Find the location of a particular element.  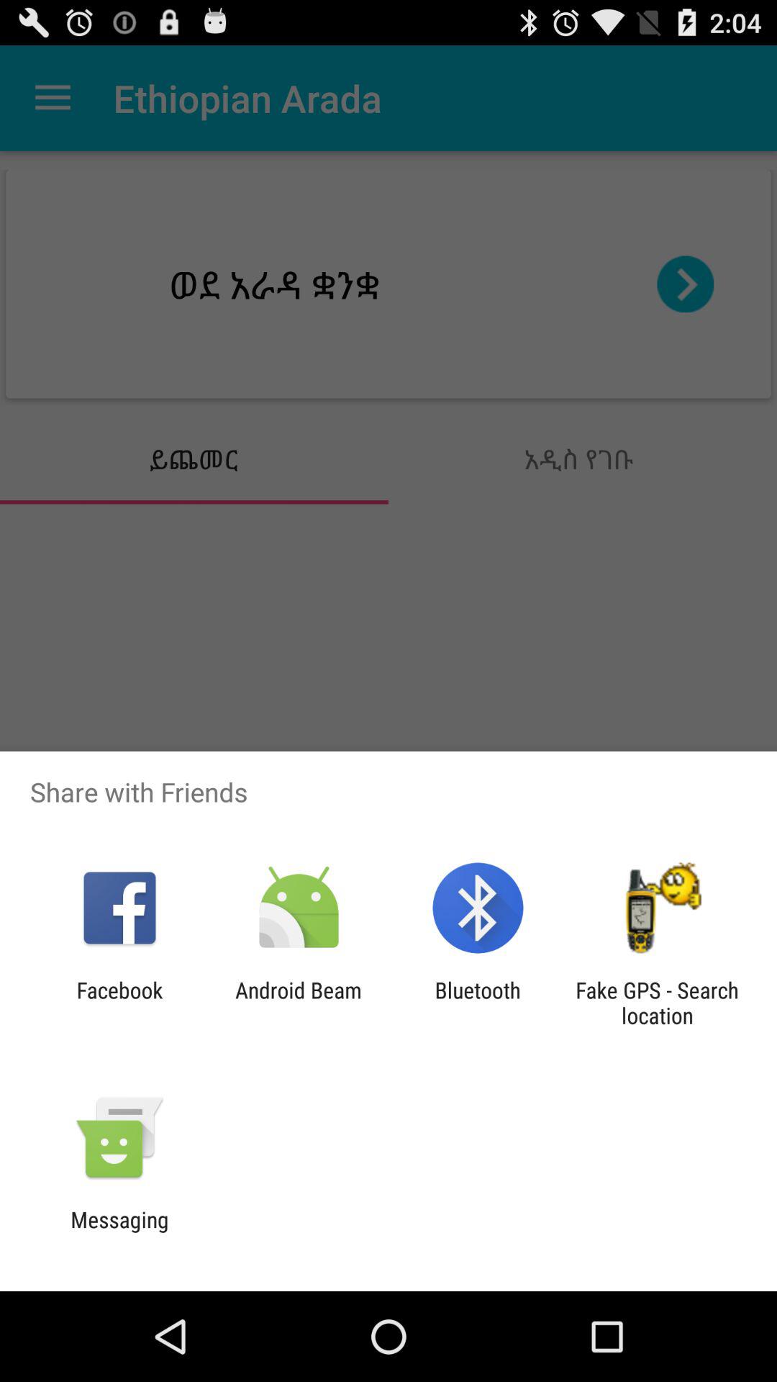

open app at the bottom right corner is located at coordinates (657, 1003).